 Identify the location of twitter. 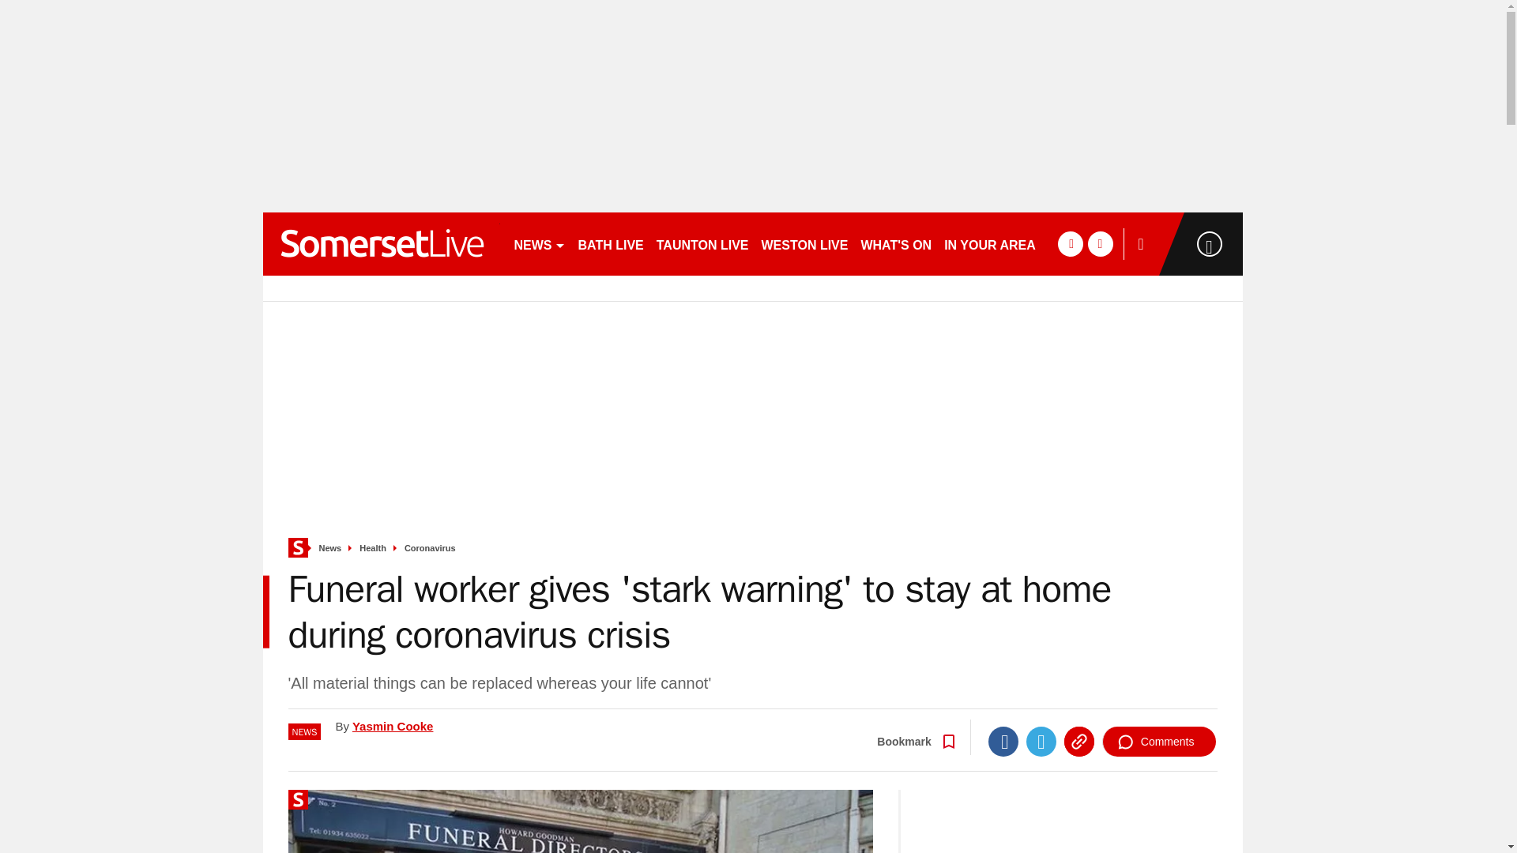
(1100, 243).